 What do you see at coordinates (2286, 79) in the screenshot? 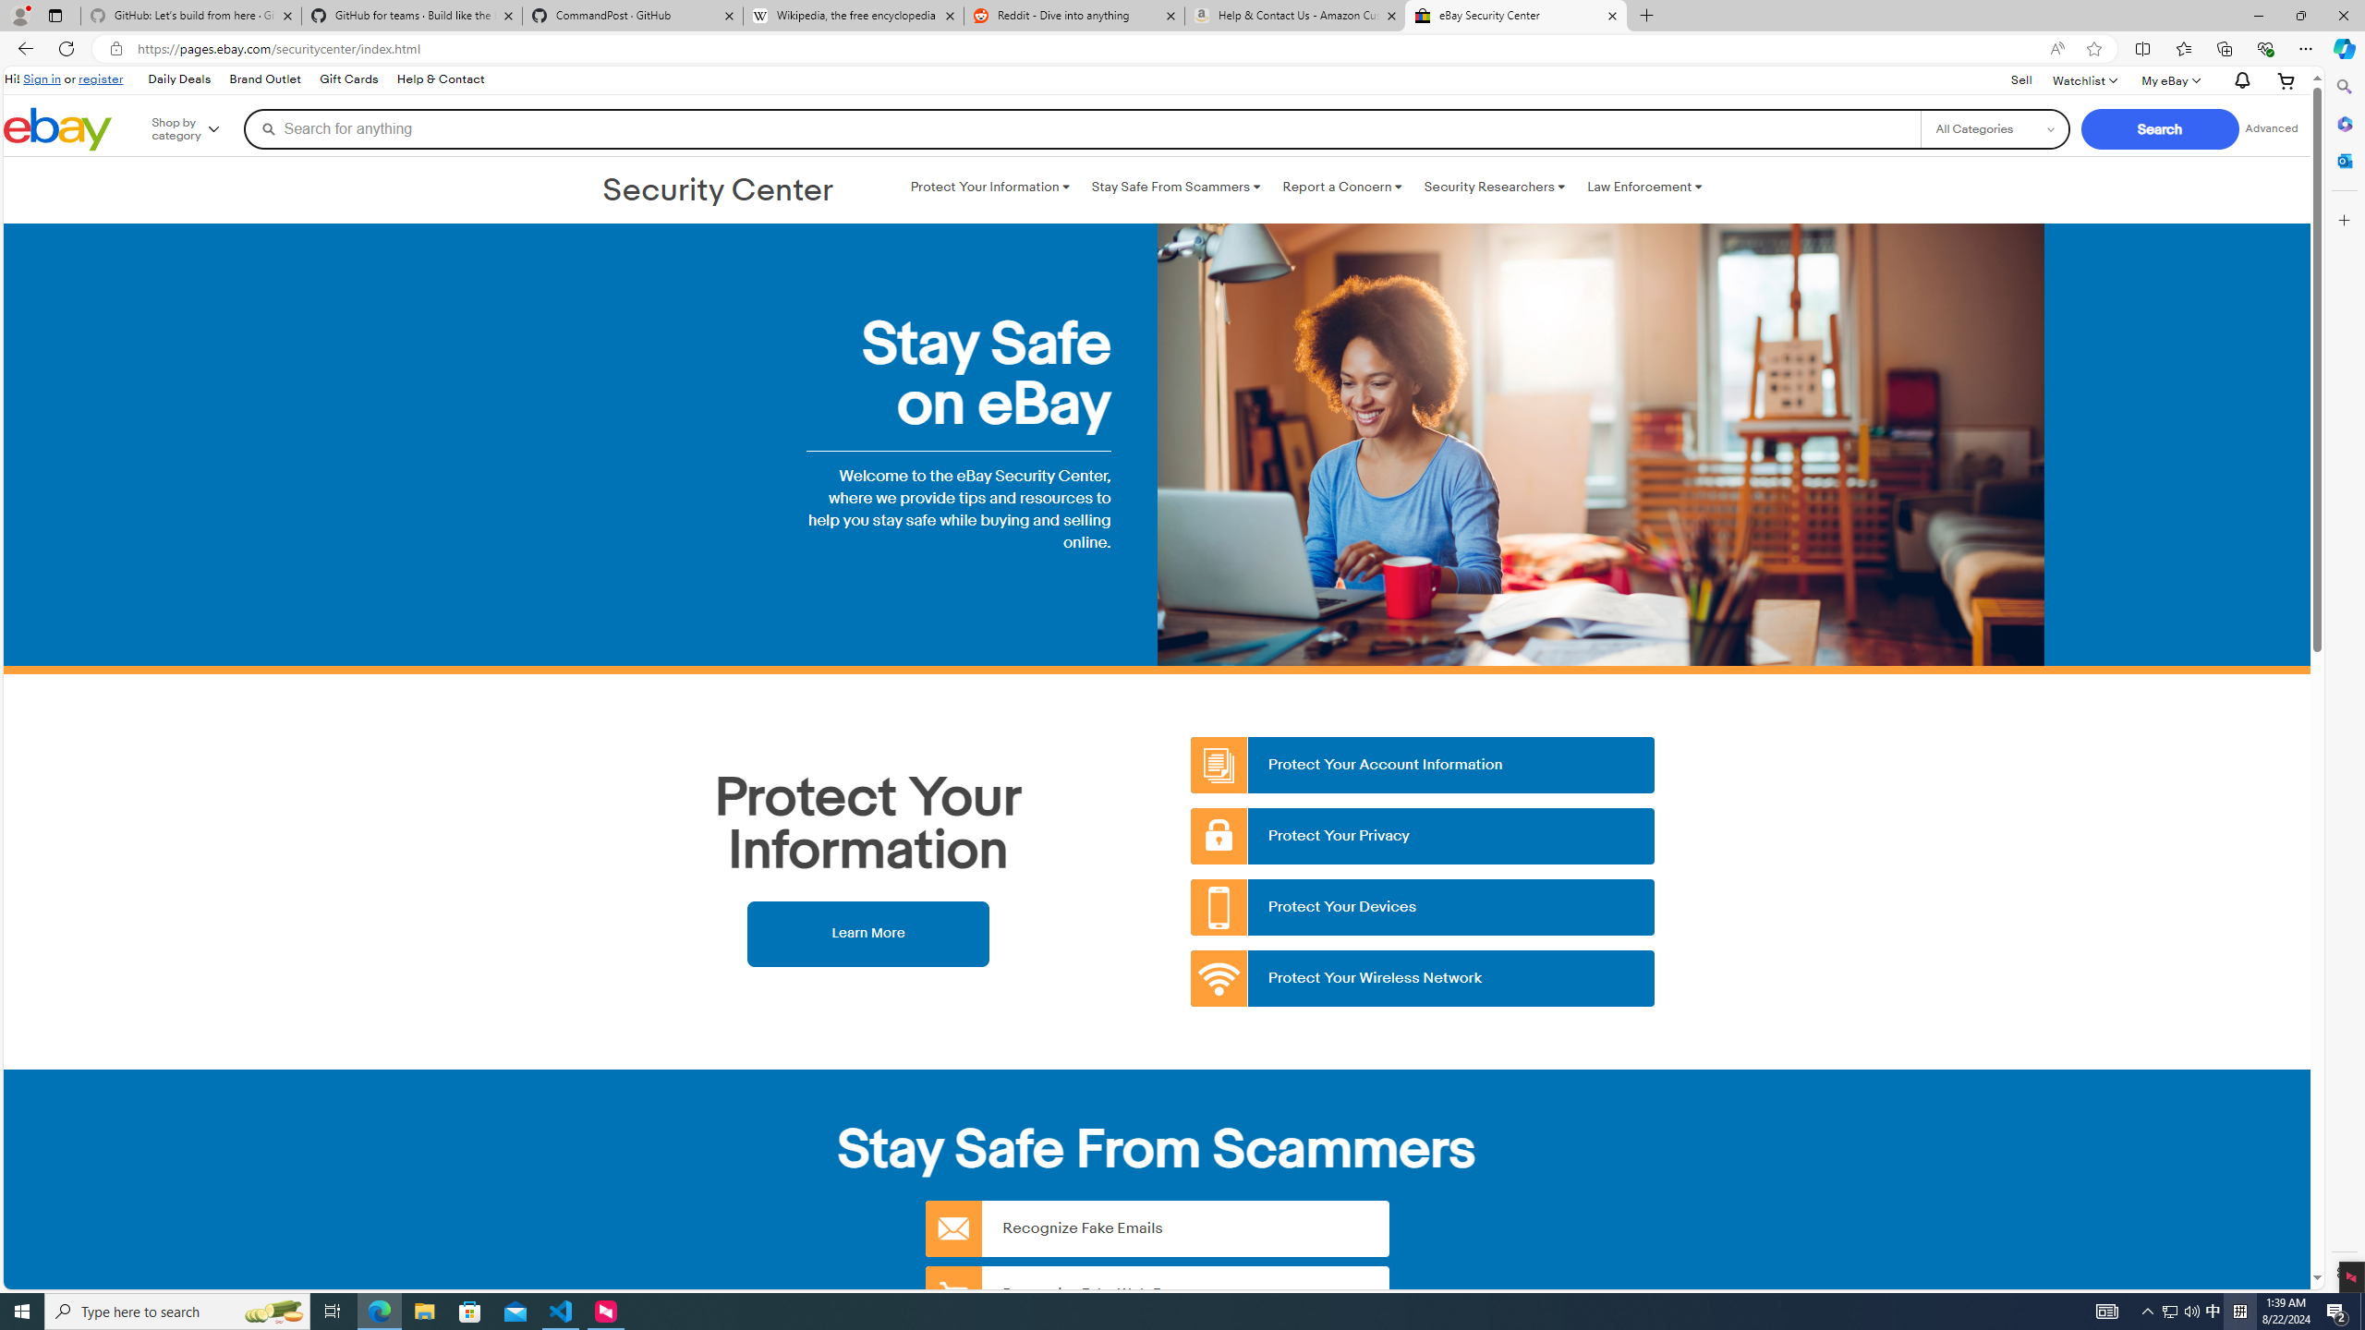
I see `Your shopping cart` at bounding box center [2286, 79].